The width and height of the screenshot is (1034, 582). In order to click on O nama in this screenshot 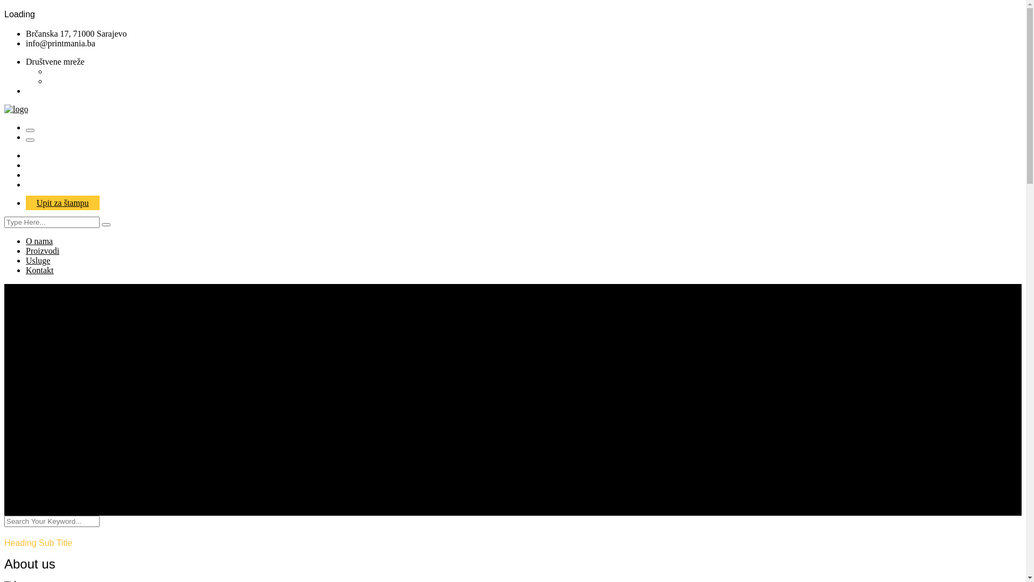, I will do `click(39, 241)`.